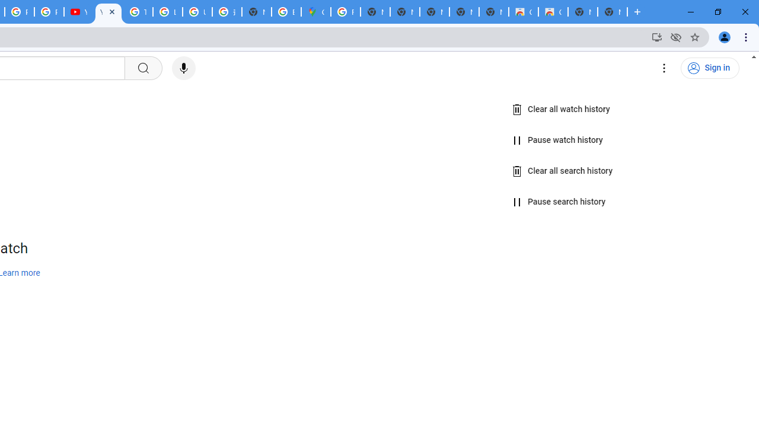 The image size is (759, 427). I want to click on Clear all watch history, so click(561, 110).